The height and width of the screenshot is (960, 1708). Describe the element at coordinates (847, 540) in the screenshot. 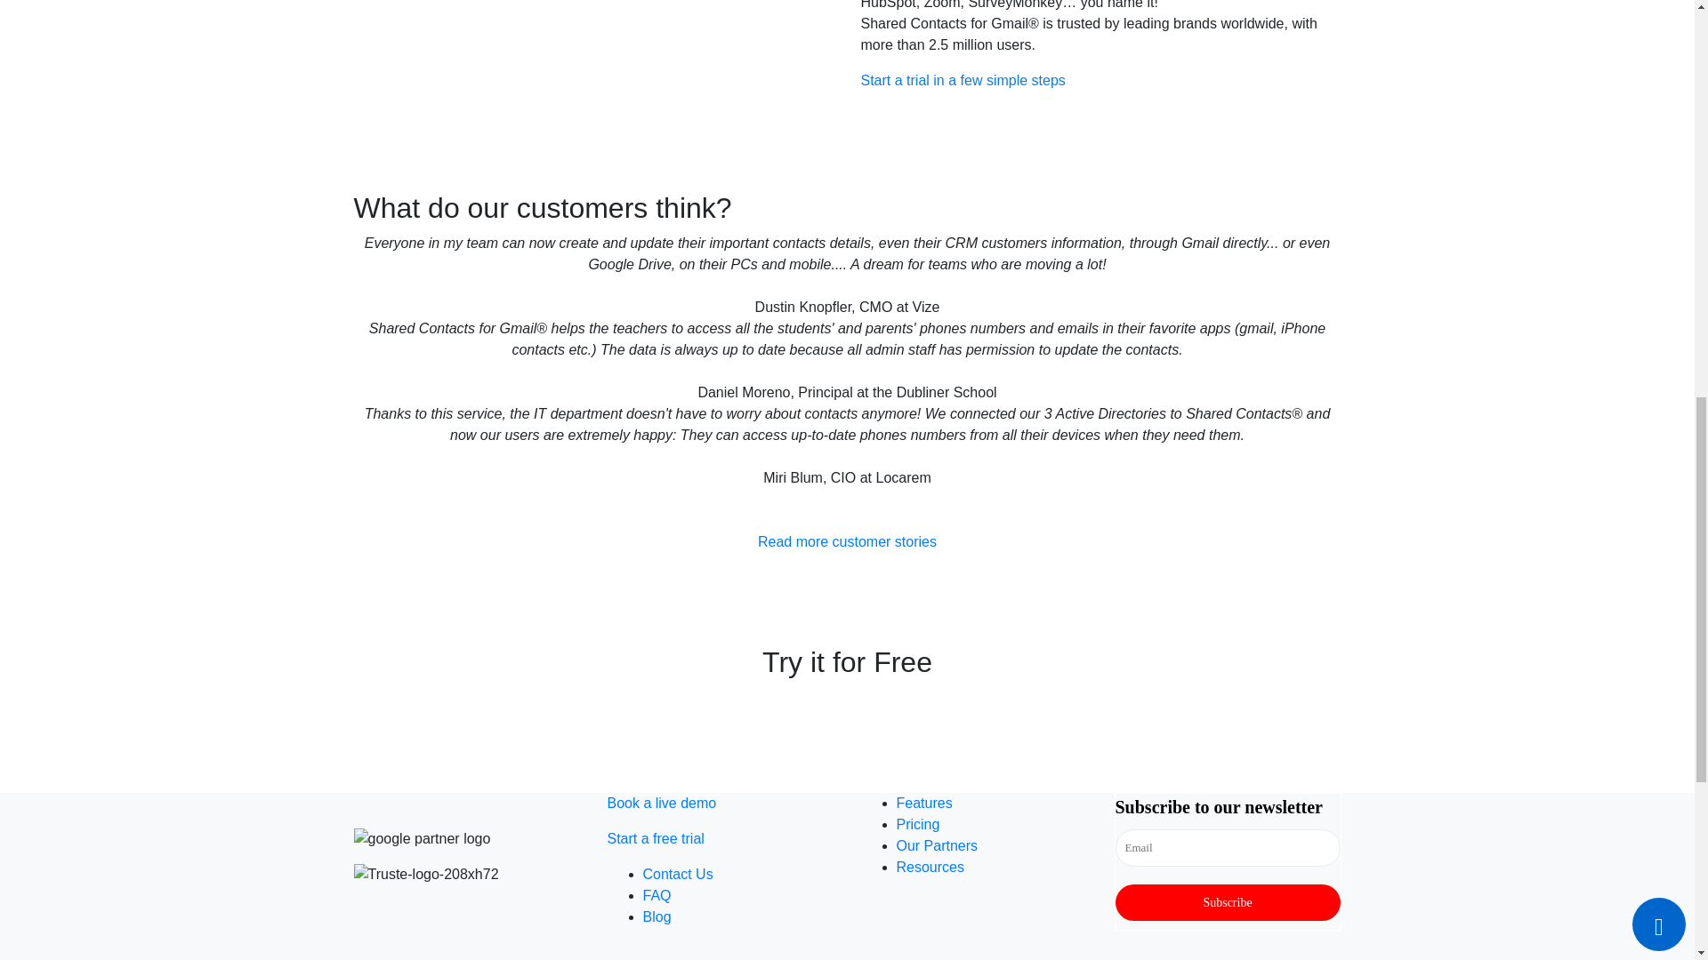

I see `Read more customer stories` at that location.